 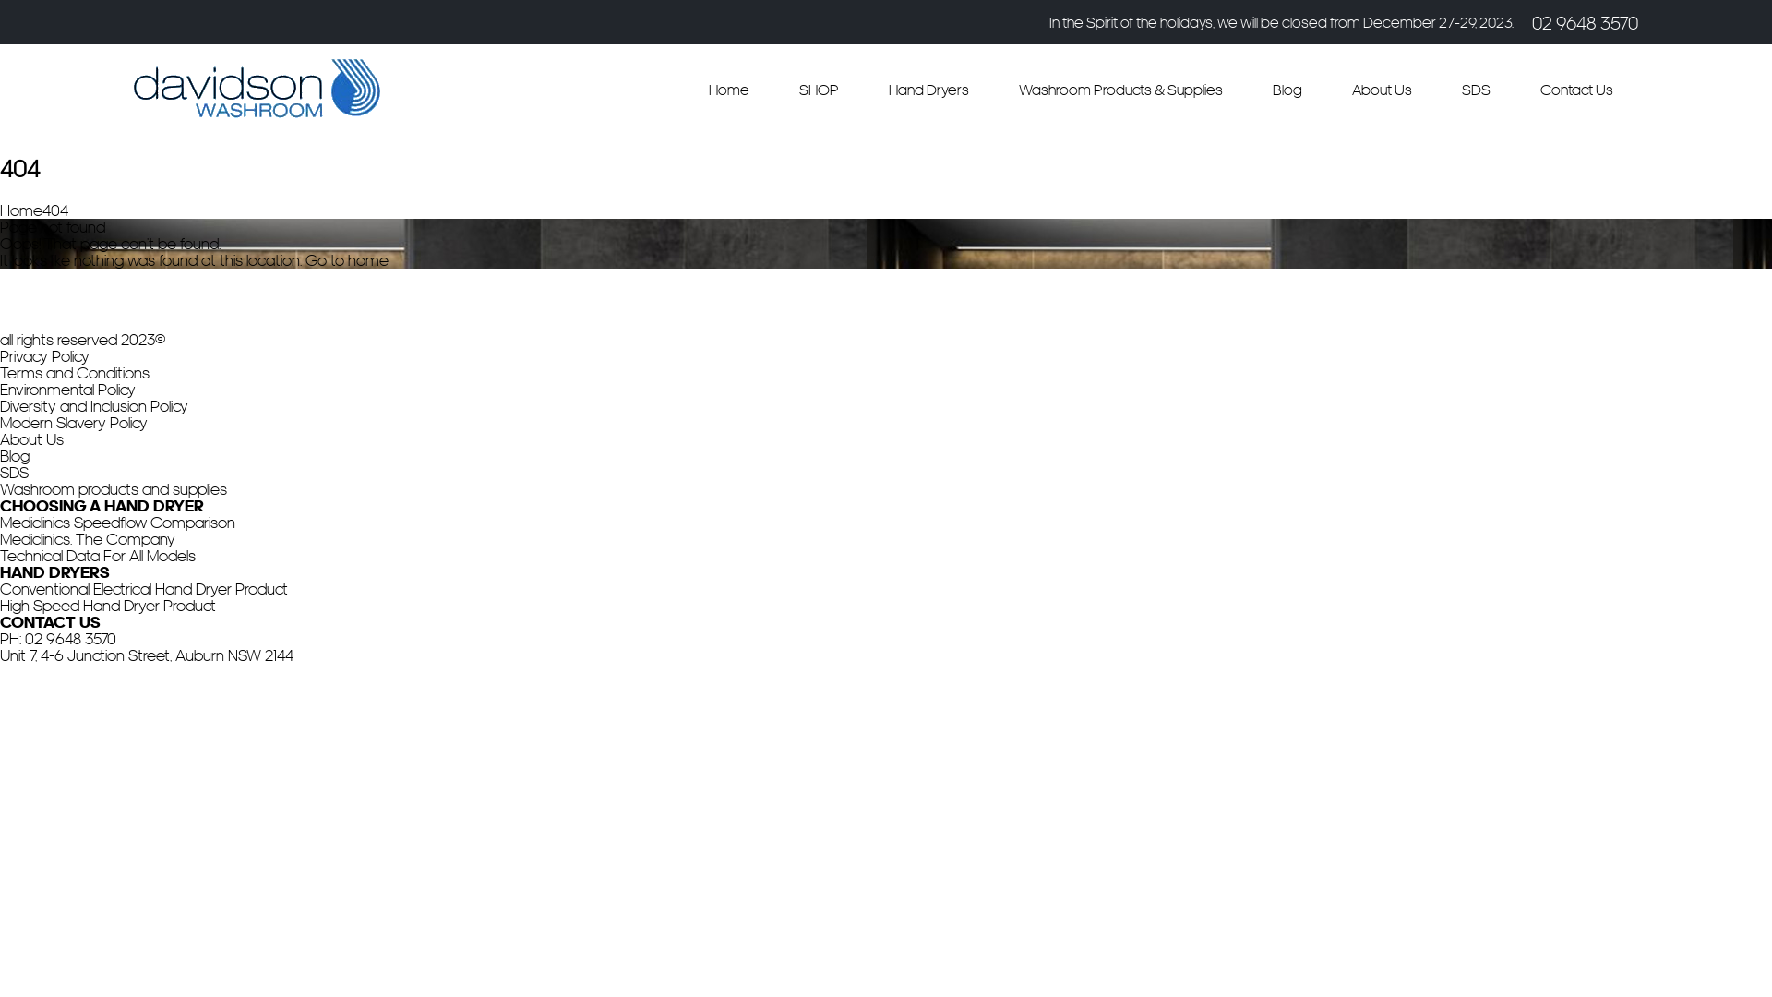 What do you see at coordinates (729, 90) in the screenshot?
I see `Home` at bounding box center [729, 90].